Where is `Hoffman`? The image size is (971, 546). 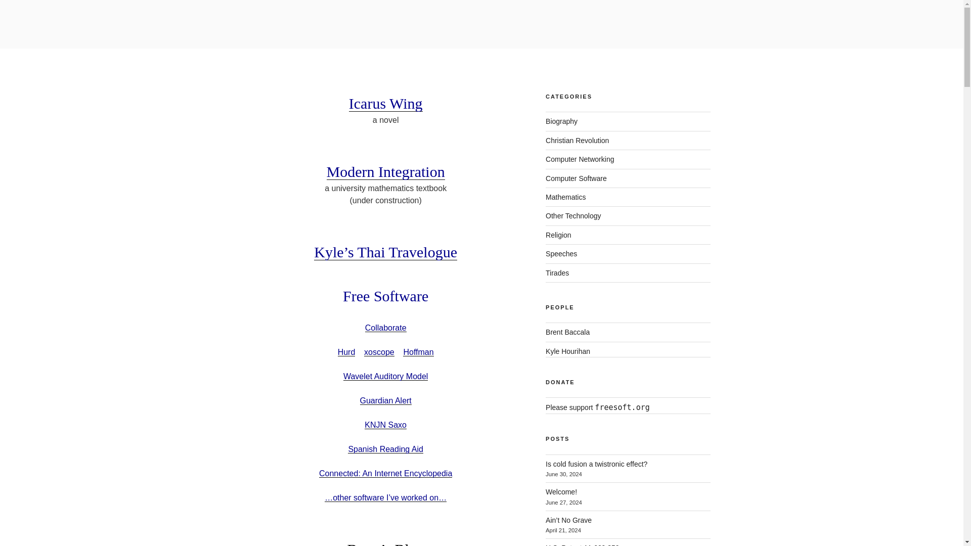 Hoffman is located at coordinates (418, 352).